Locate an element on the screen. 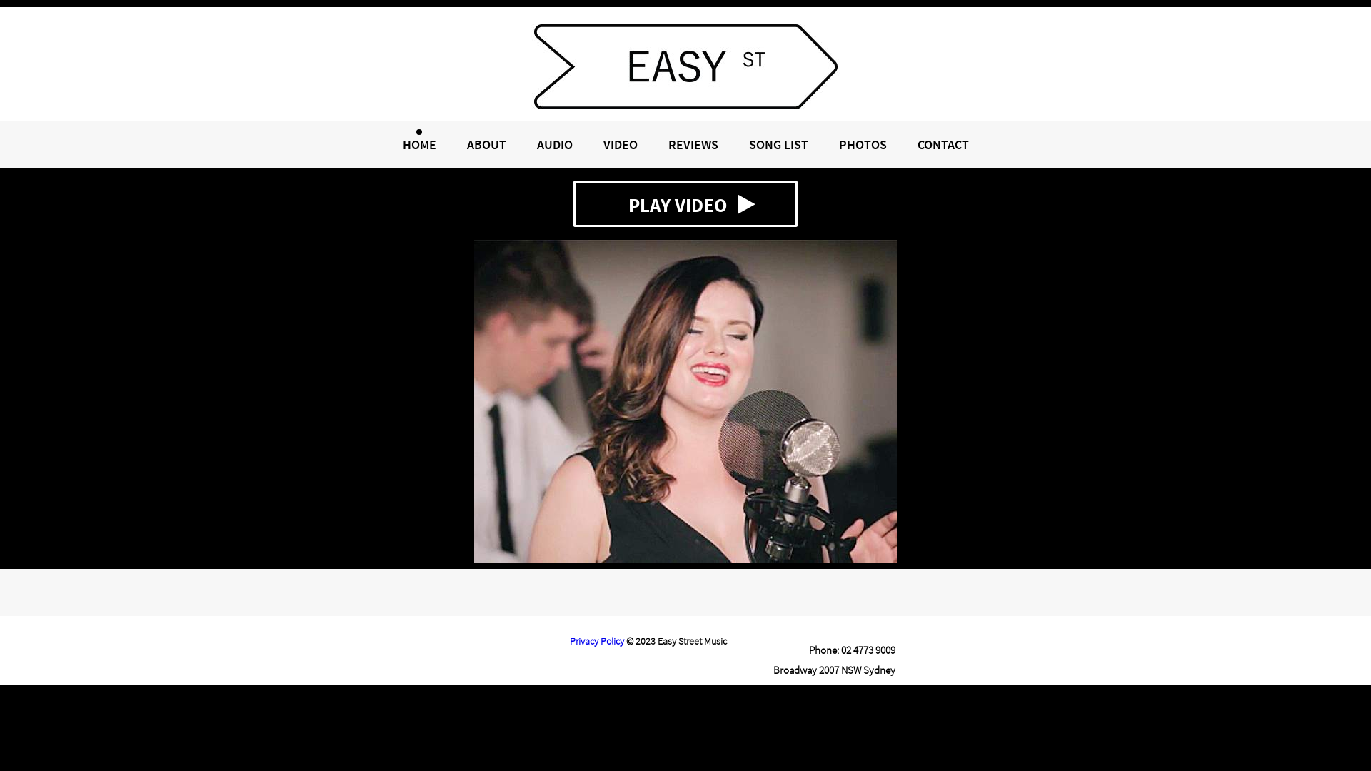 Image resolution: width=1371 pixels, height=771 pixels. VIDEO is located at coordinates (620, 144).